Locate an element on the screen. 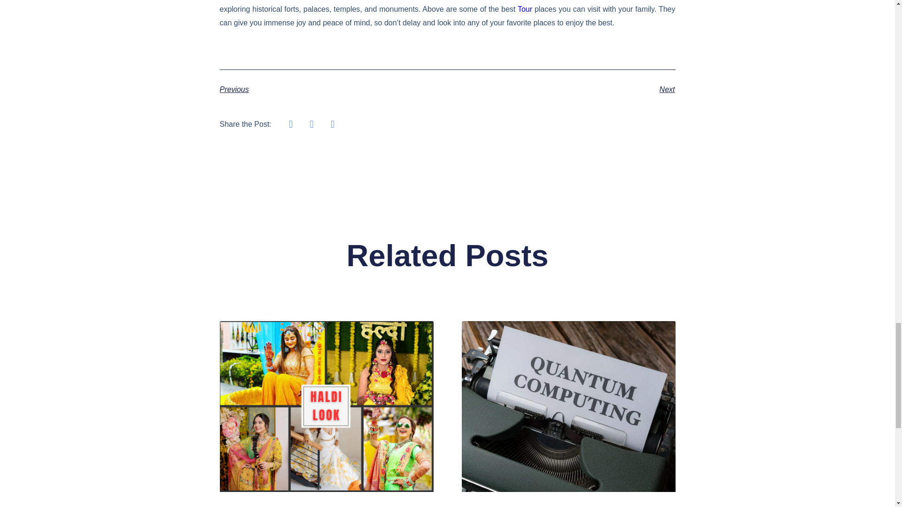 Image resolution: width=902 pixels, height=507 pixels. Next is located at coordinates (561, 90).